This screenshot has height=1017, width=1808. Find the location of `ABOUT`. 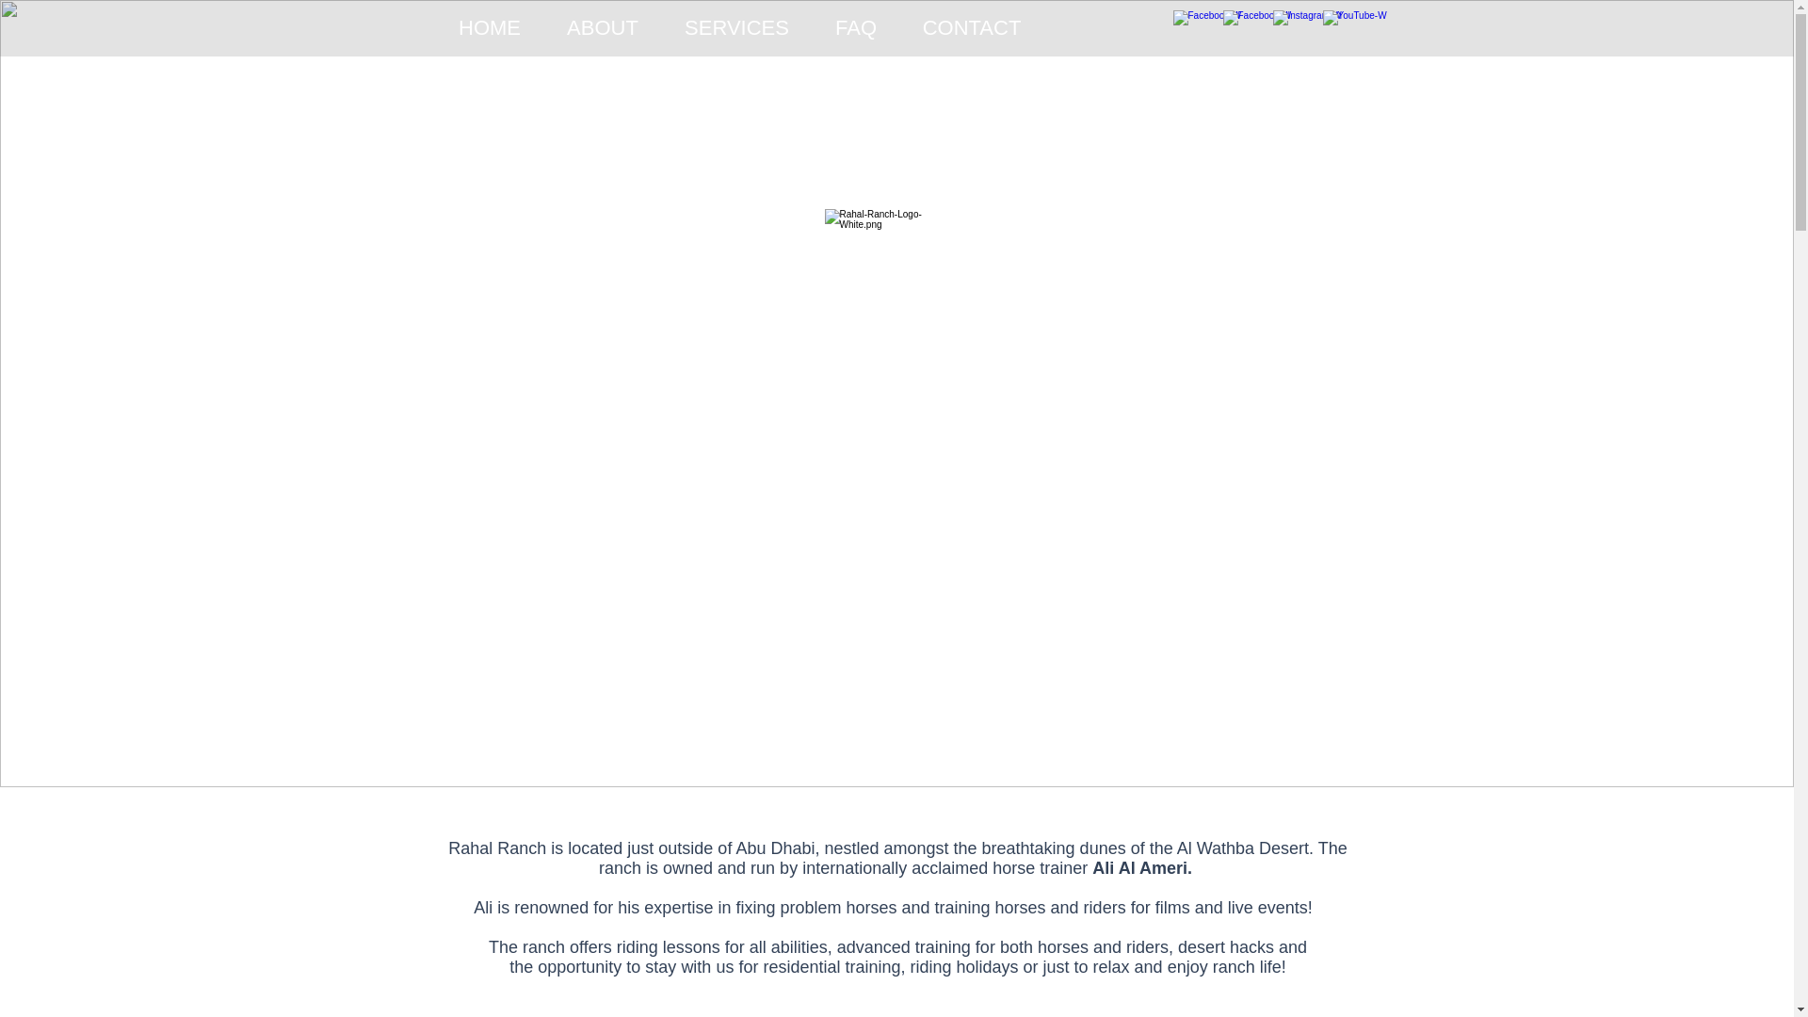

ABOUT is located at coordinates (603, 28).